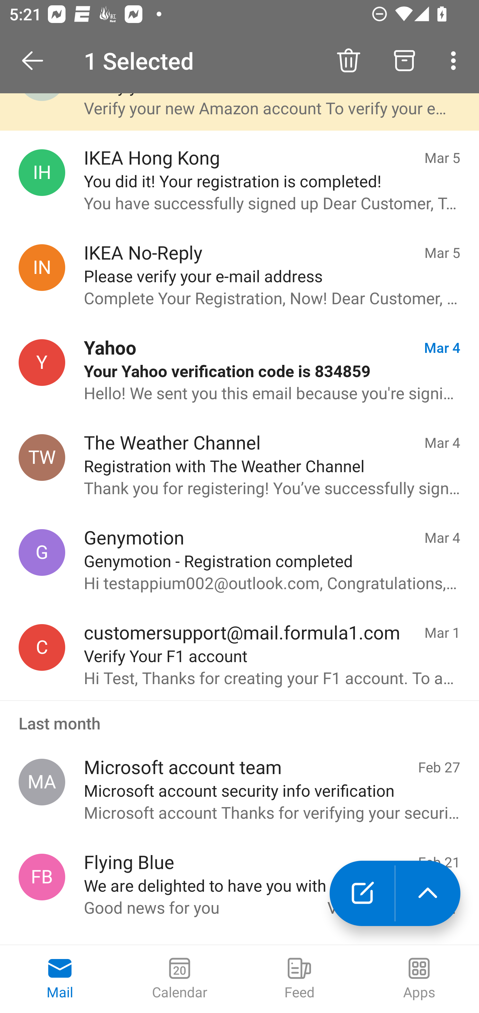  Describe the element at coordinates (404, 61) in the screenshot. I see `Archive` at that location.